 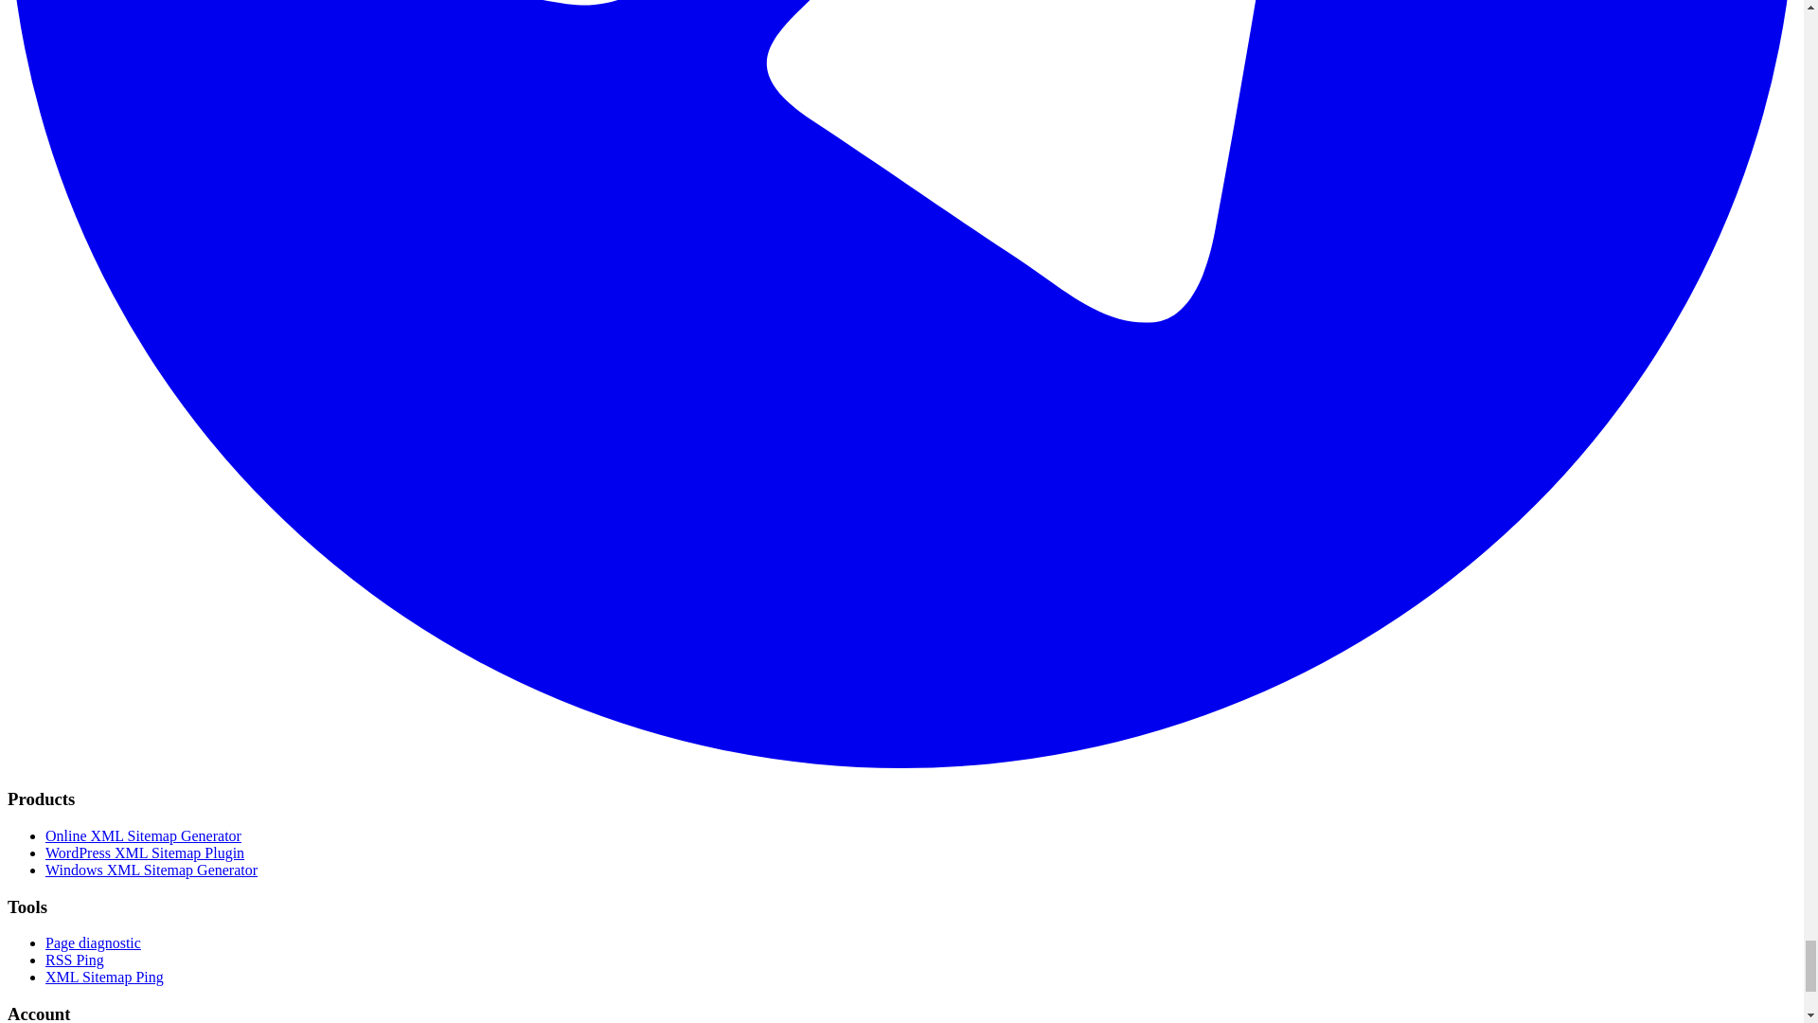 What do you see at coordinates (151, 870) in the screenshot?
I see `Windows XML Sitemap Generator` at bounding box center [151, 870].